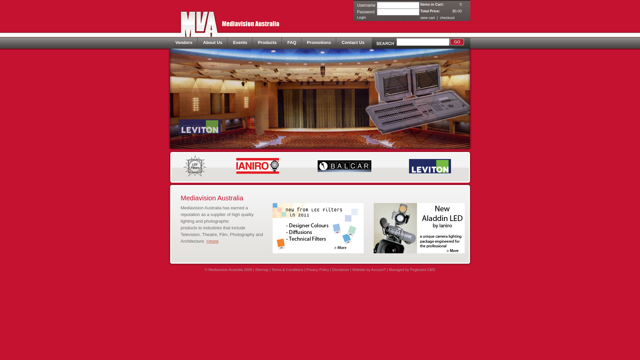  Describe the element at coordinates (319, 43) in the screenshot. I see `Promotions` at that location.